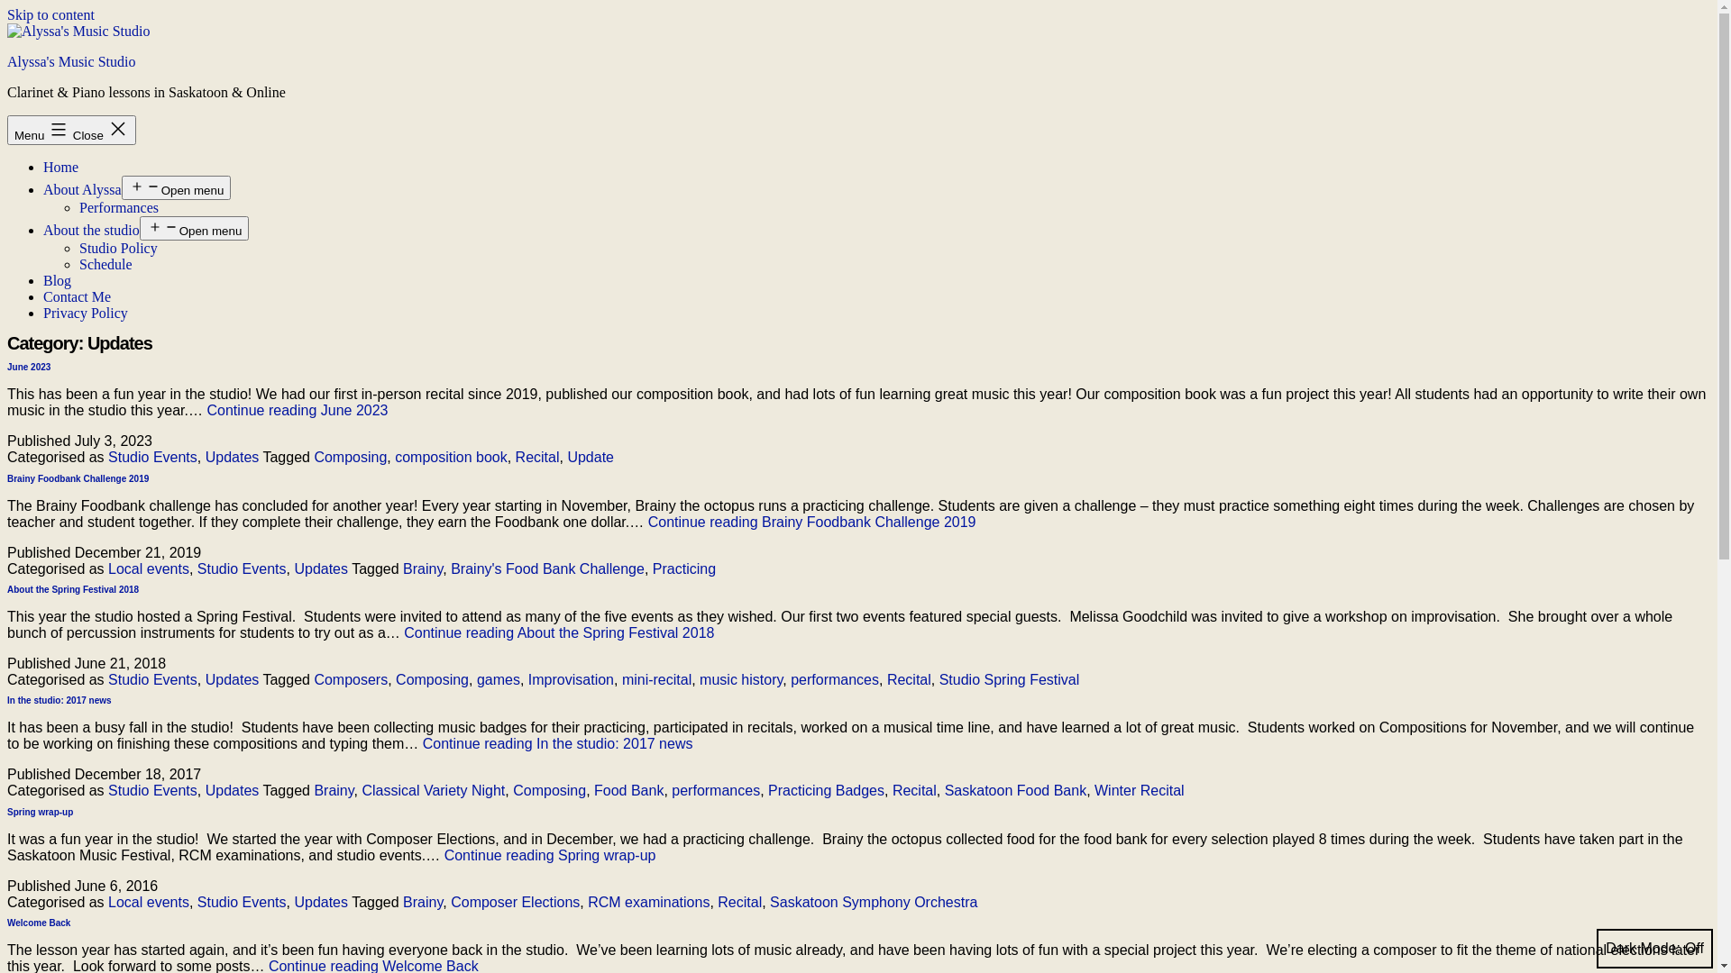 This screenshot has height=973, width=1731. Describe the element at coordinates (233, 791) in the screenshot. I see `Updates` at that location.